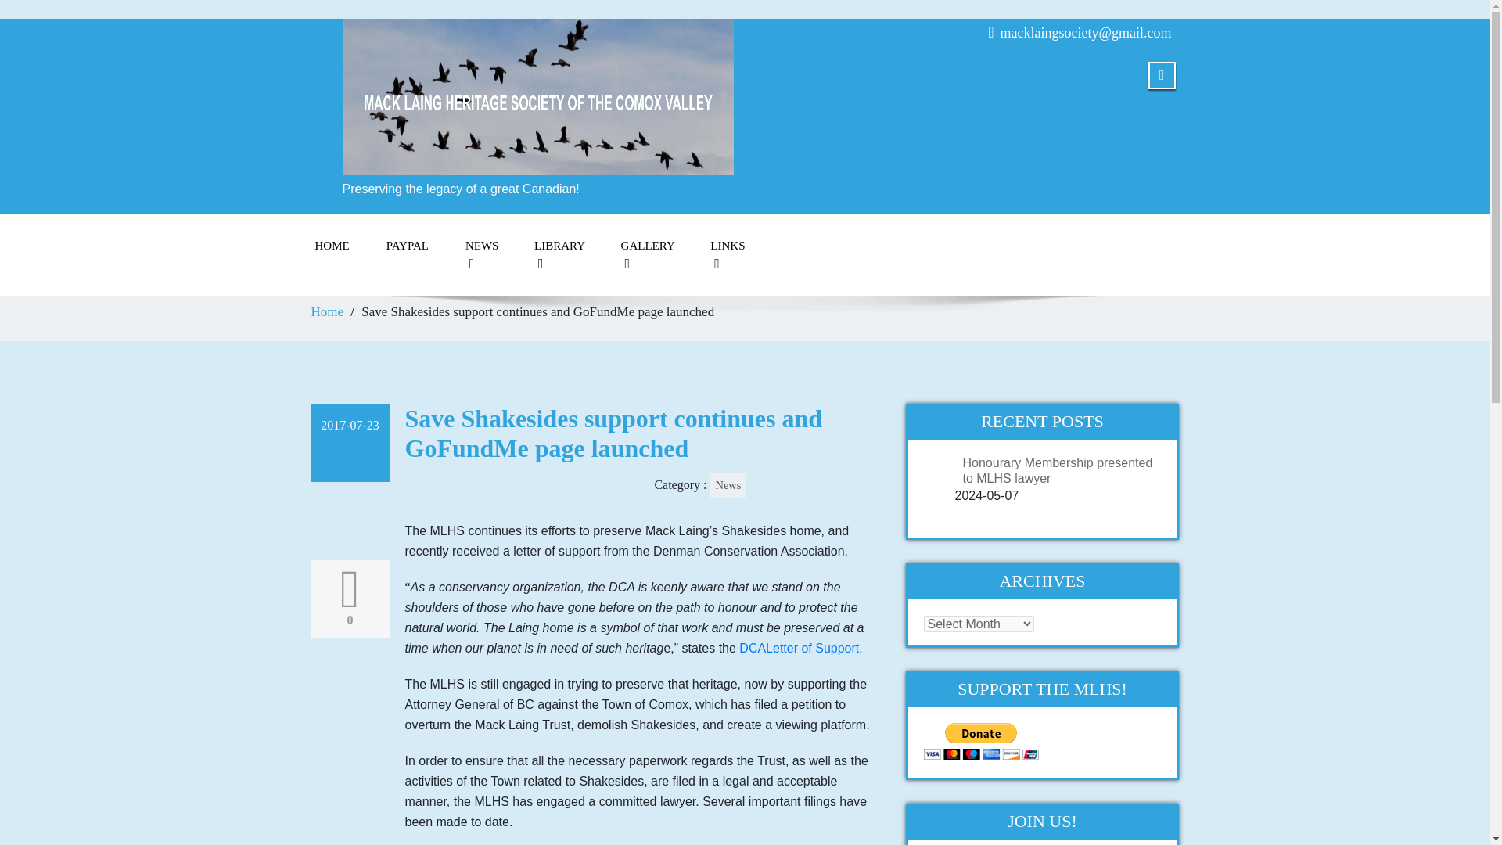 Image resolution: width=1502 pixels, height=845 pixels. I want to click on Home, so click(327, 311).